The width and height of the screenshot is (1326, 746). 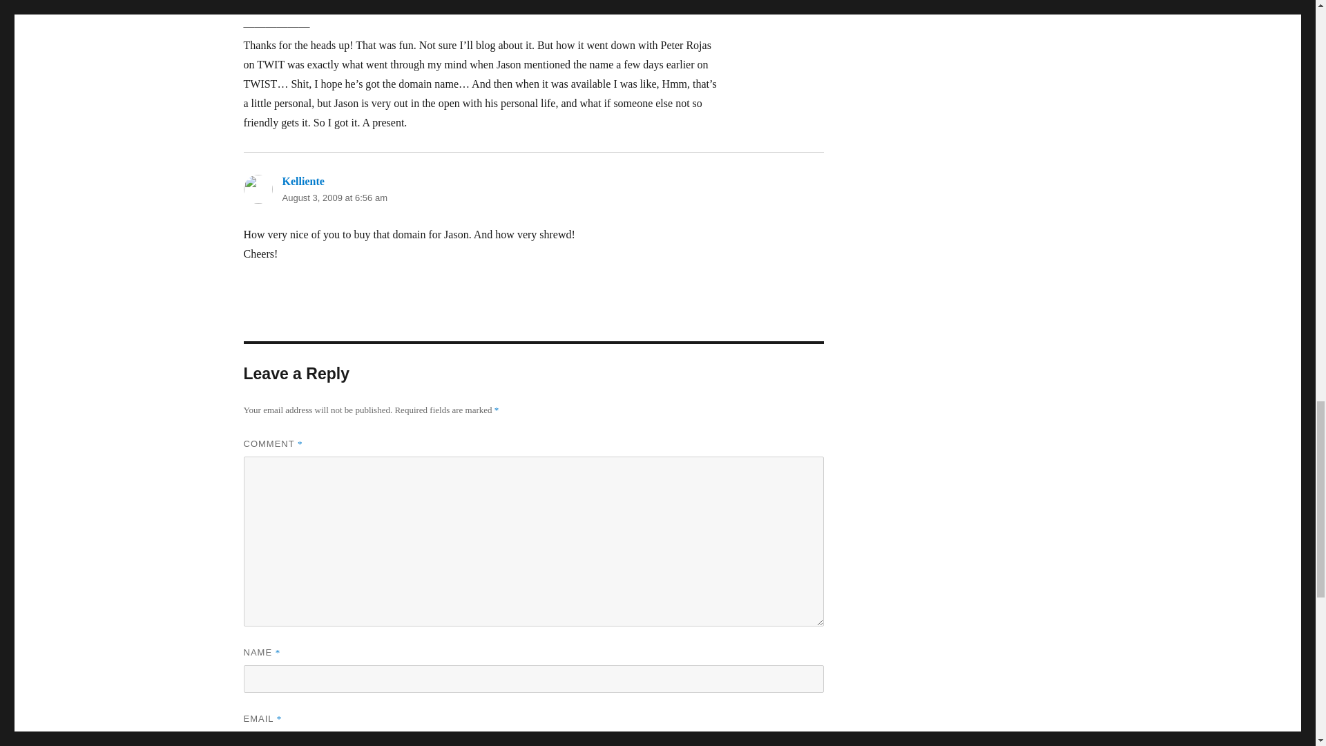 What do you see at coordinates (334, 198) in the screenshot?
I see `August 3, 2009 at 6:56 am` at bounding box center [334, 198].